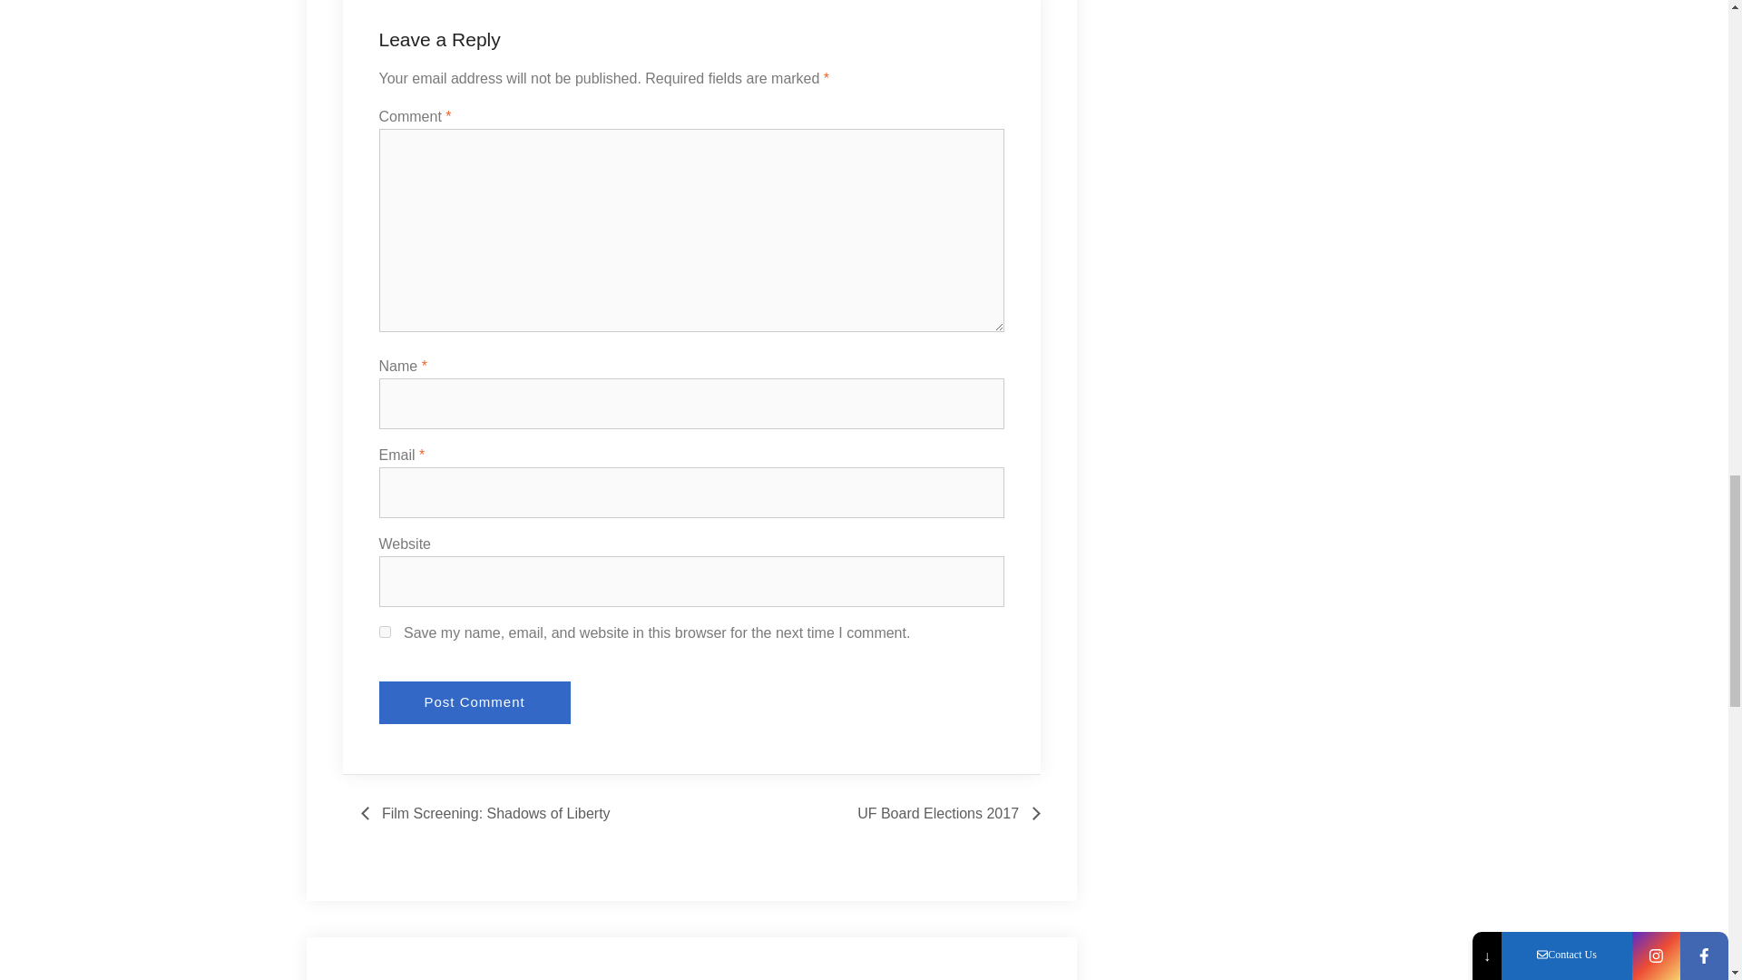 The width and height of the screenshot is (1742, 980). I want to click on UF Board Elections 2017, so click(944, 813).